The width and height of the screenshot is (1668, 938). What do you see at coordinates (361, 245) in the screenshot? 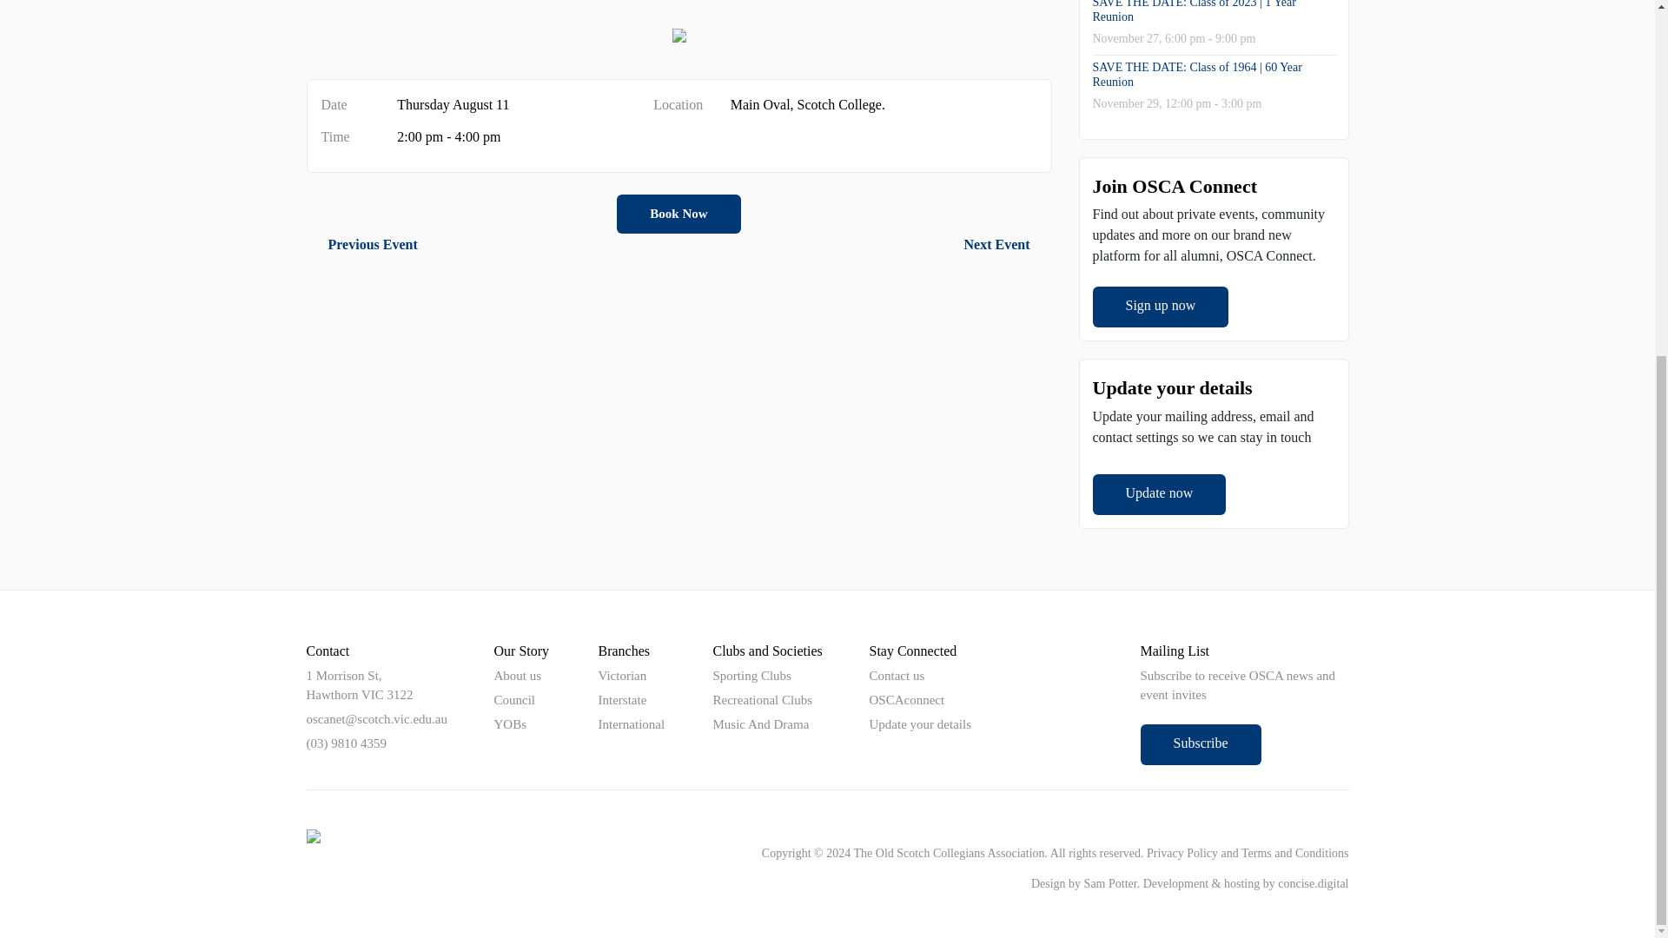
I see `Previous Event` at bounding box center [361, 245].